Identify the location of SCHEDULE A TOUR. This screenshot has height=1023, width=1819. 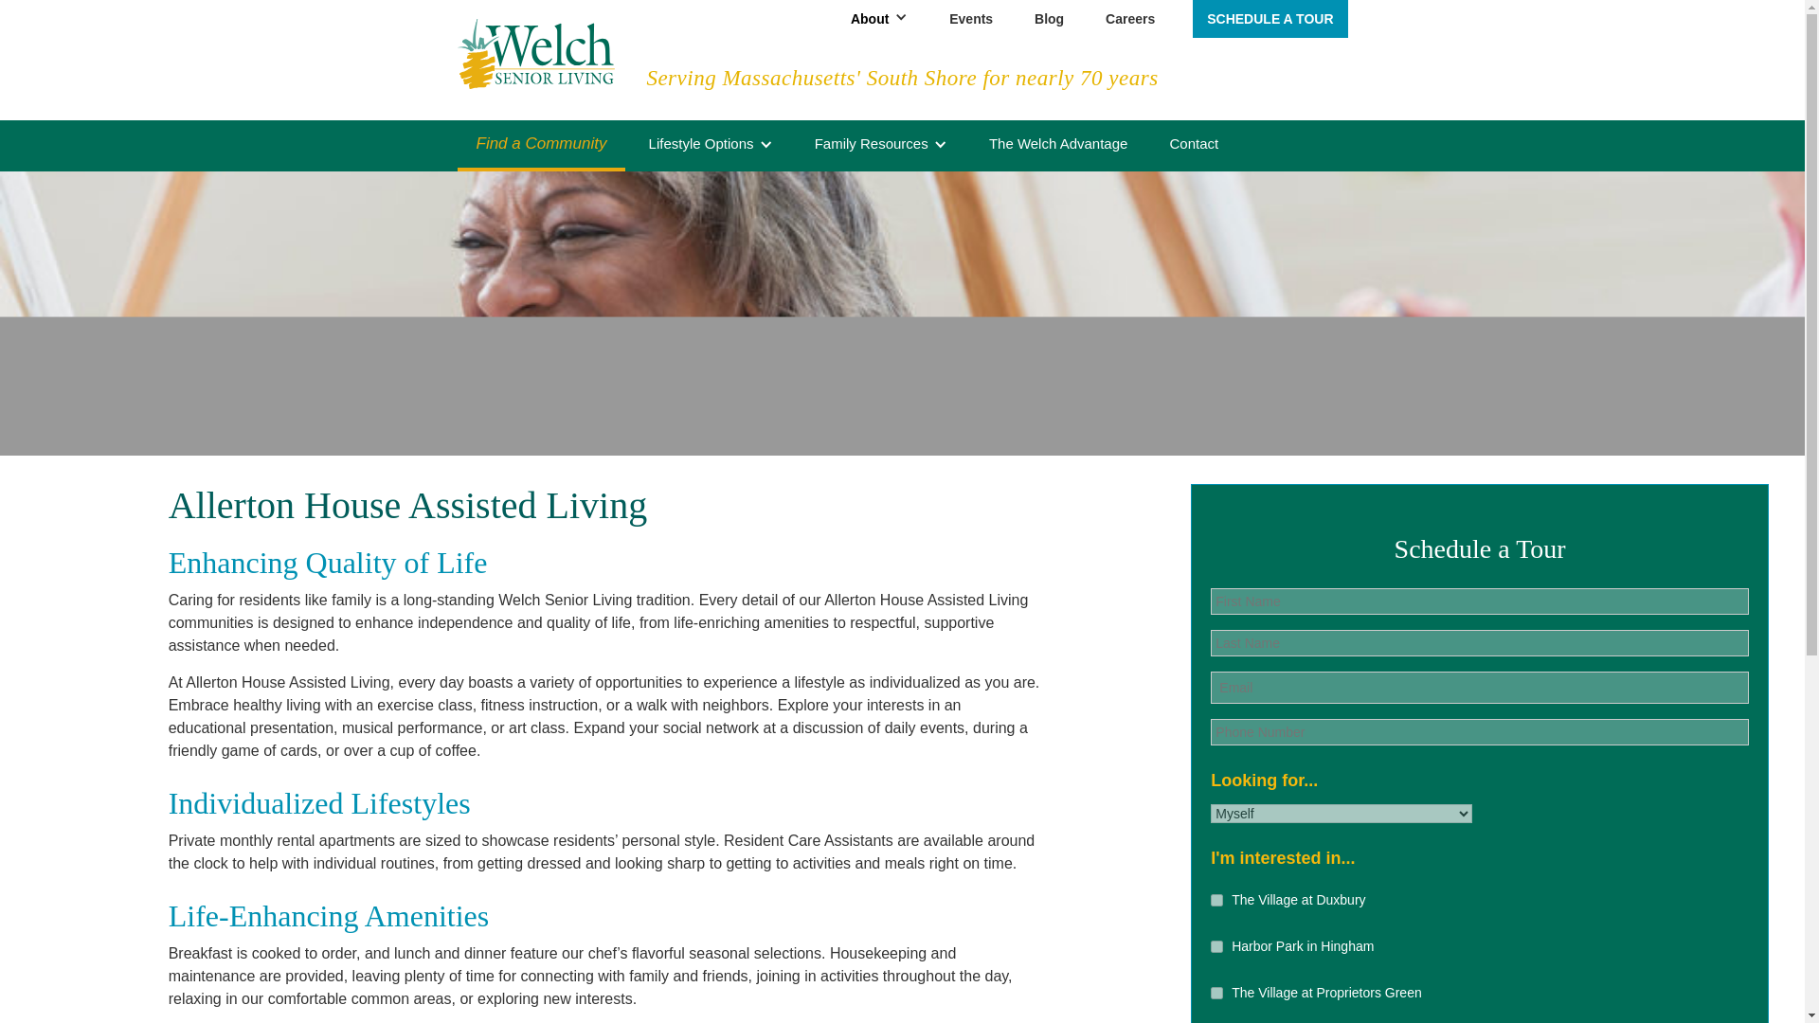
(1270, 19).